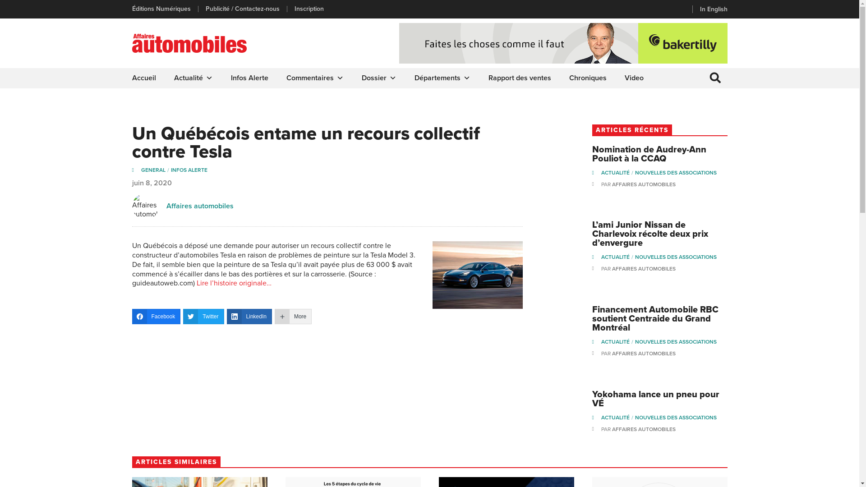  Describe the element at coordinates (676, 342) in the screenshot. I see `NOUVELLES DES ASSOCIATIONS` at that location.